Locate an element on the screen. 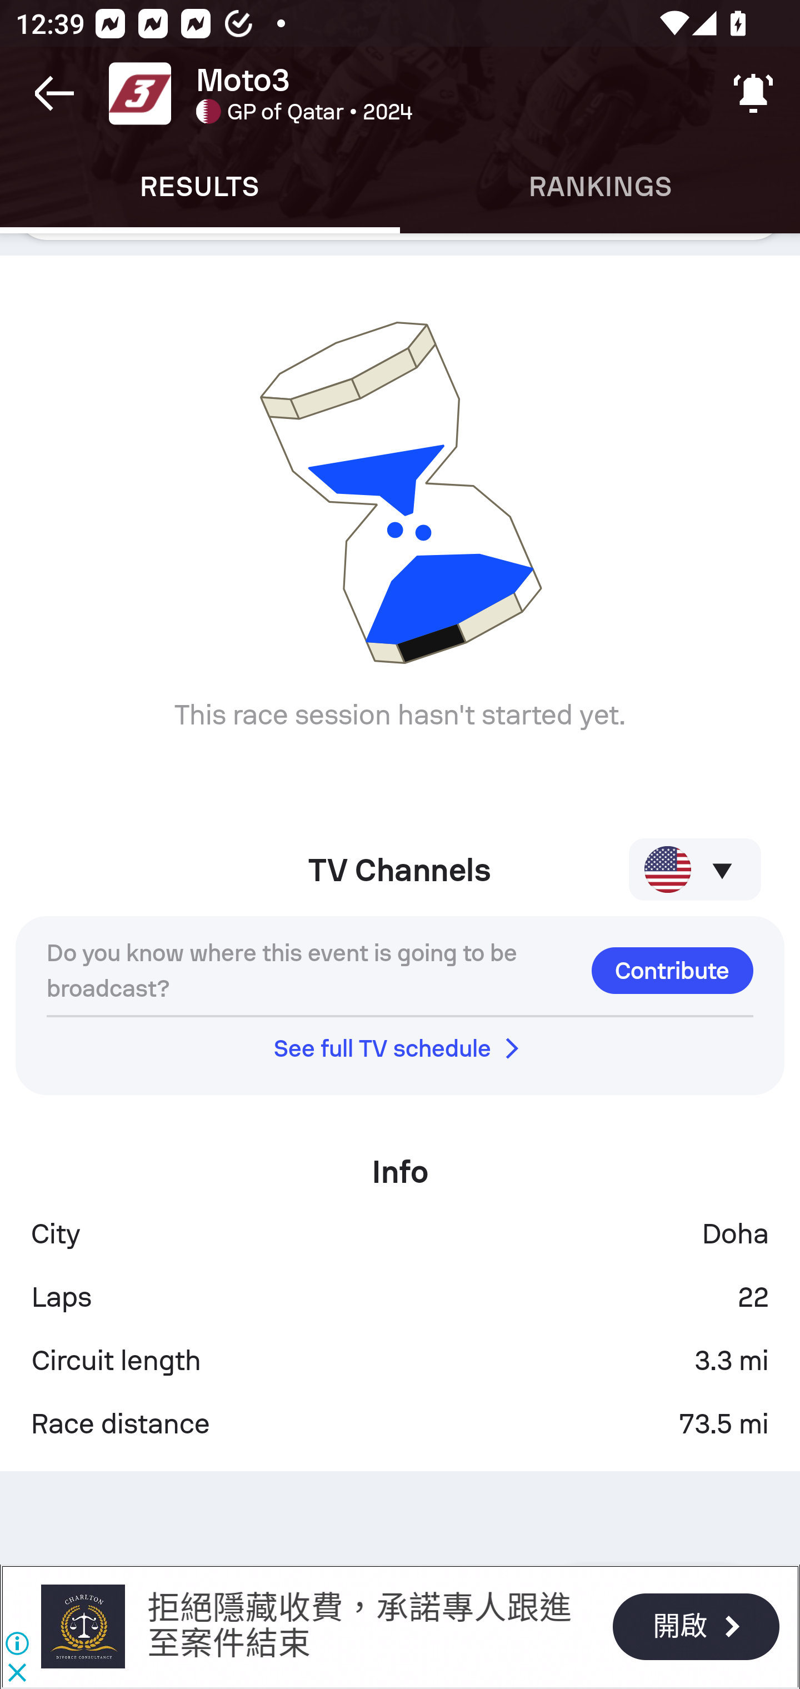  See full TV schedule is located at coordinates (400, 1048).